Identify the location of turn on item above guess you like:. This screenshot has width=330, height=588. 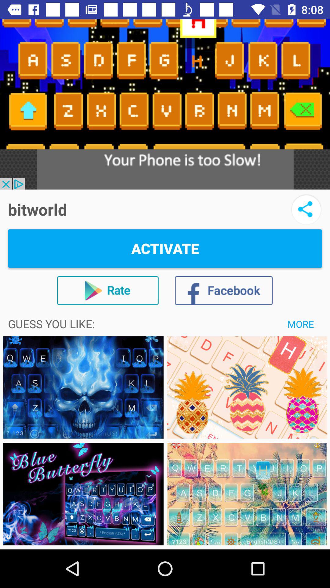
(108, 290).